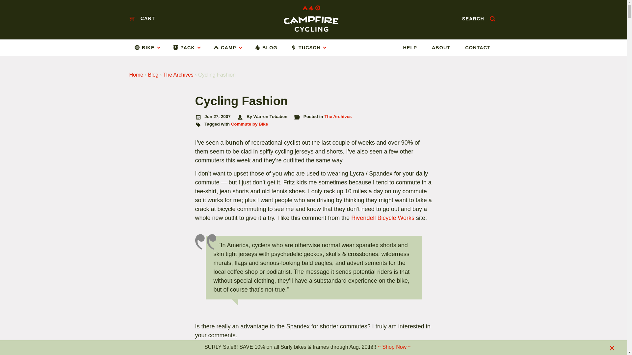 Image resolution: width=632 pixels, height=355 pixels. I want to click on CART, so click(142, 18).